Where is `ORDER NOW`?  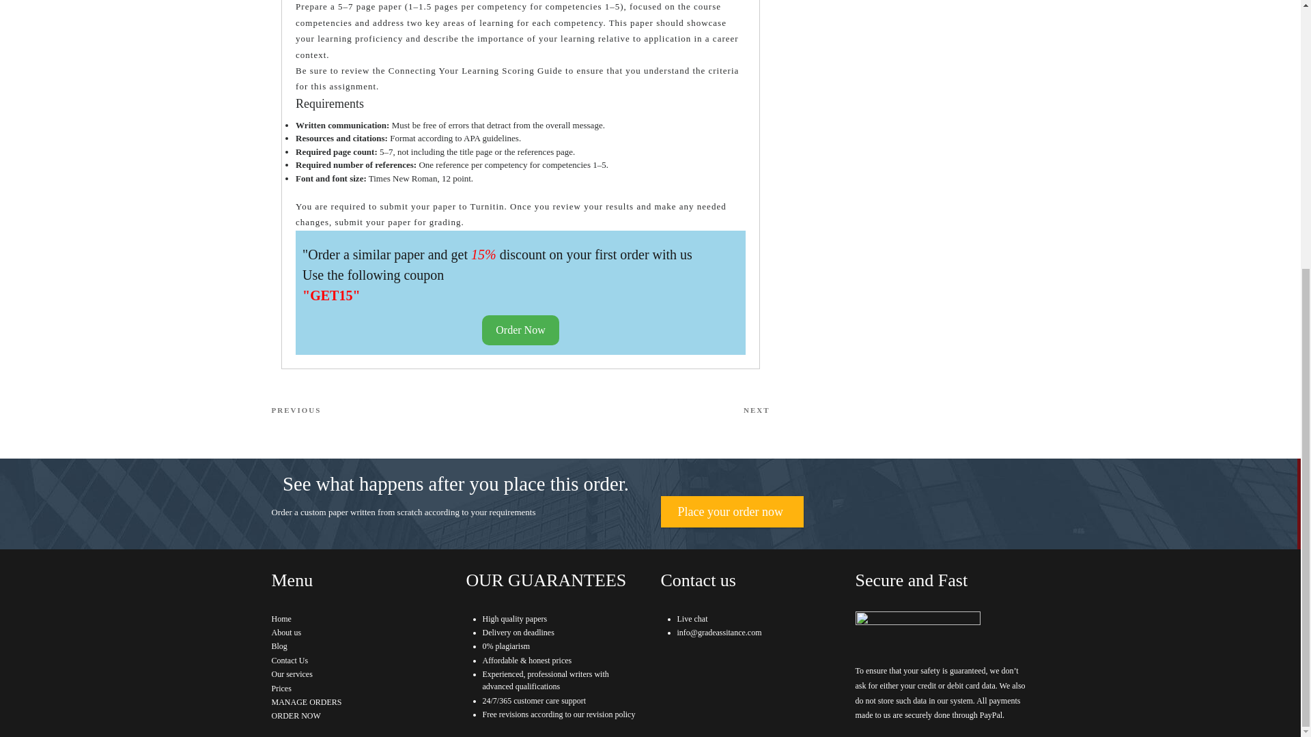 ORDER NOW is located at coordinates (296, 716).